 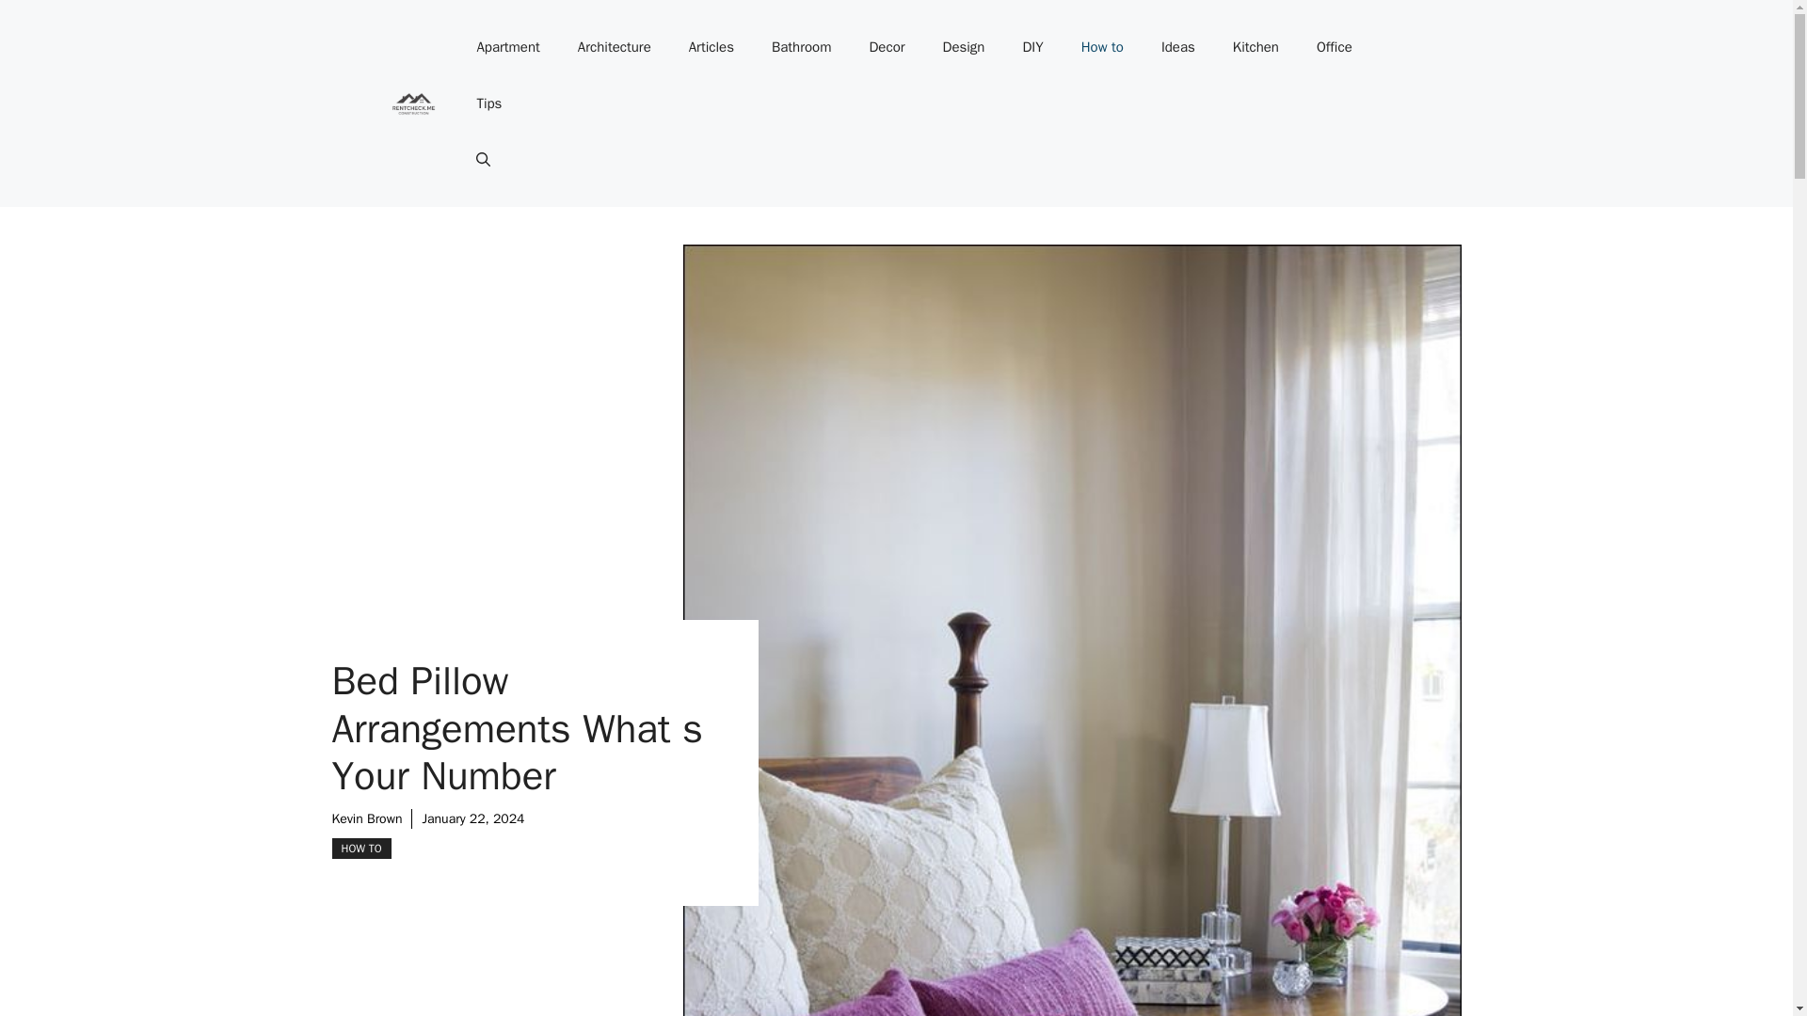 What do you see at coordinates (802, 47) in the screenshot?
I see `Bathroom` at bounding box center [802, 47].